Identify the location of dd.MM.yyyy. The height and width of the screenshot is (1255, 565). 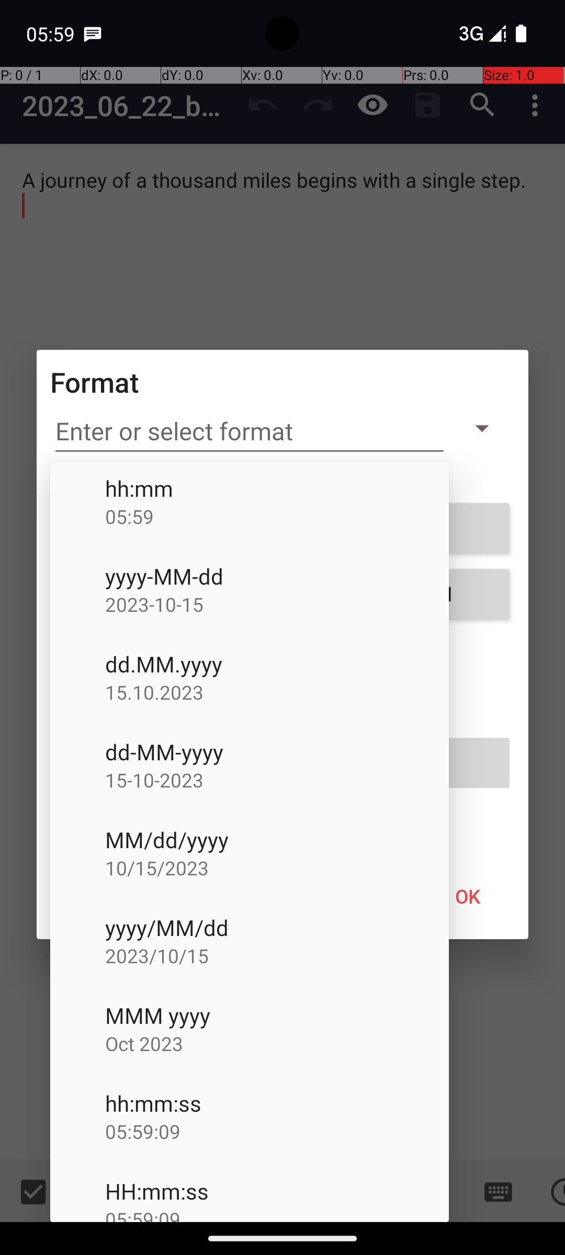
(277, 664).